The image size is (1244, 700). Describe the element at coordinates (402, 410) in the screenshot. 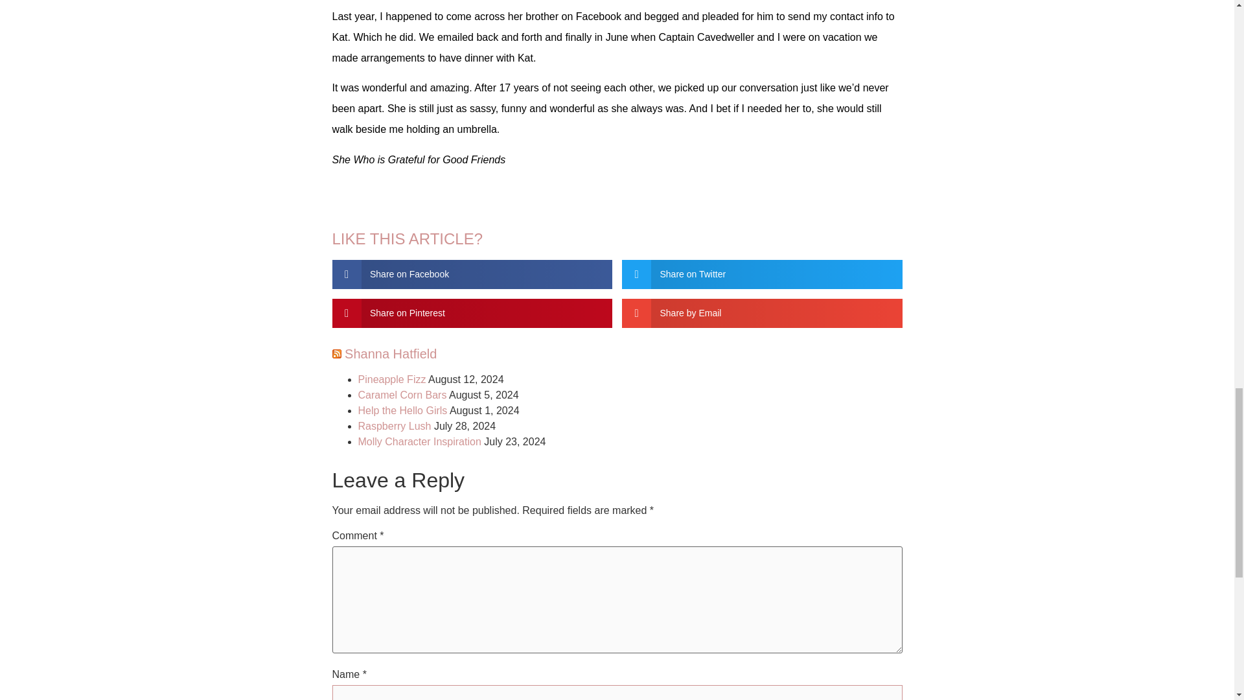

I see `Help the Hello Girls` at that location.